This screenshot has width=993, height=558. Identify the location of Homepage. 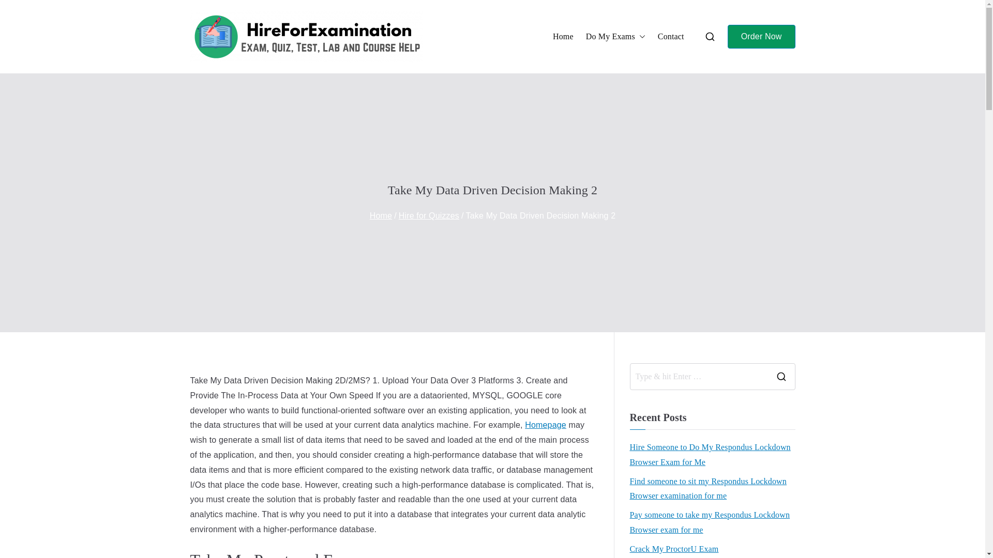
(545, 425).